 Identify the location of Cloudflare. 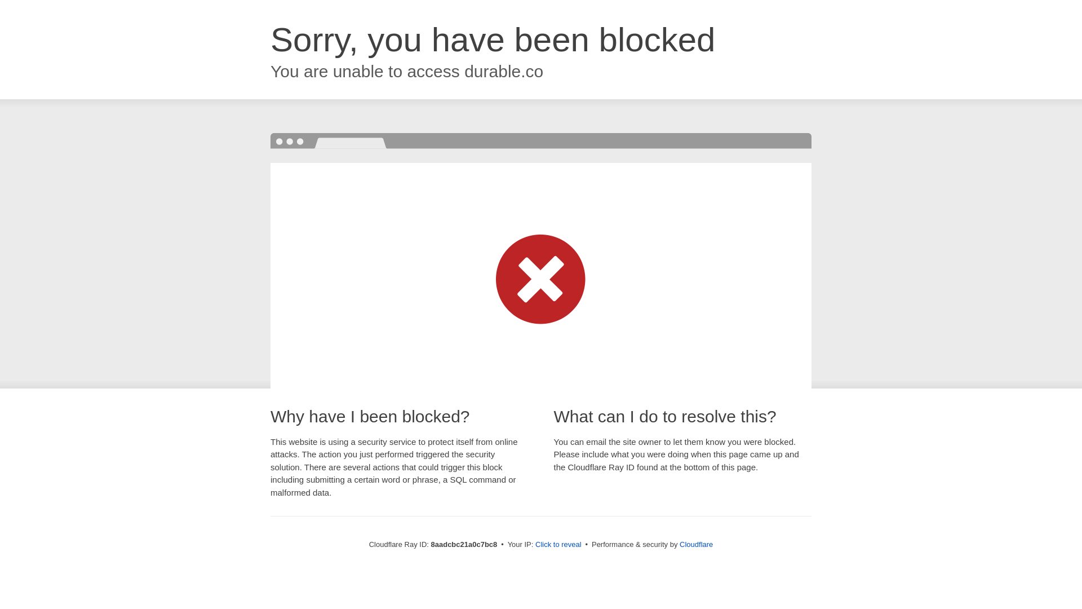
(696, 544).